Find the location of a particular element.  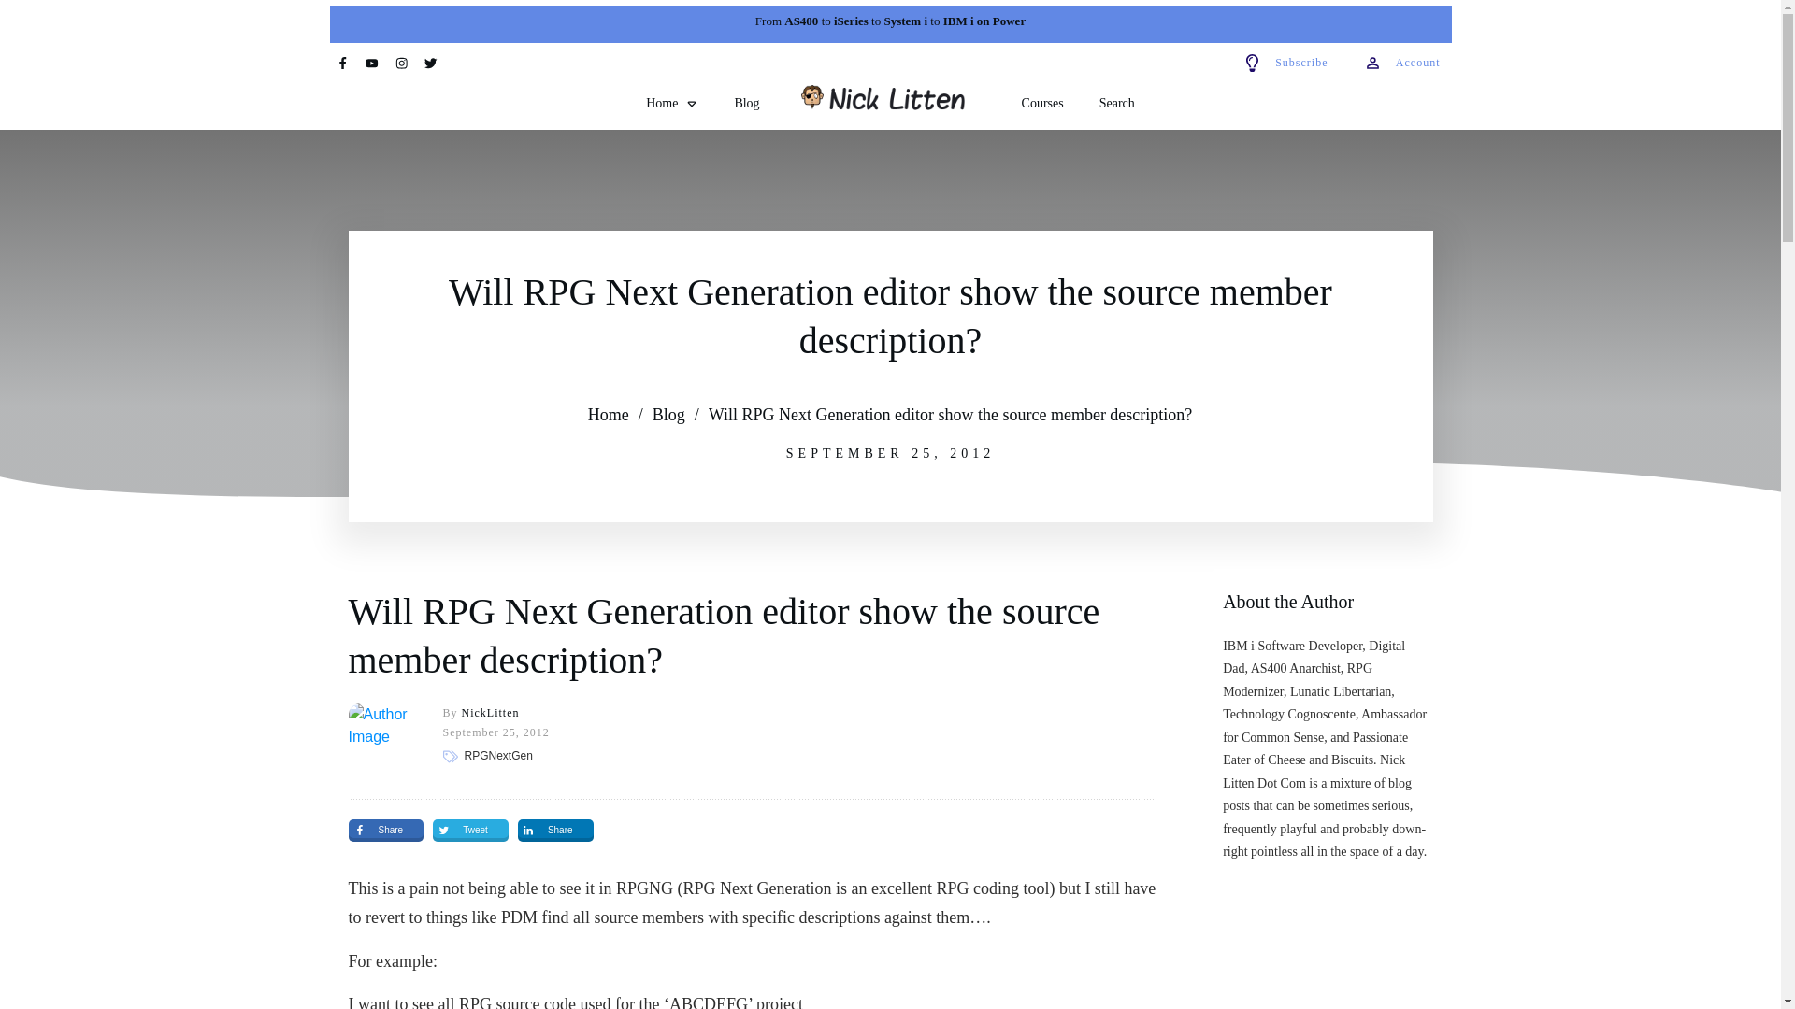

Home is located at coordinates (609, 415).